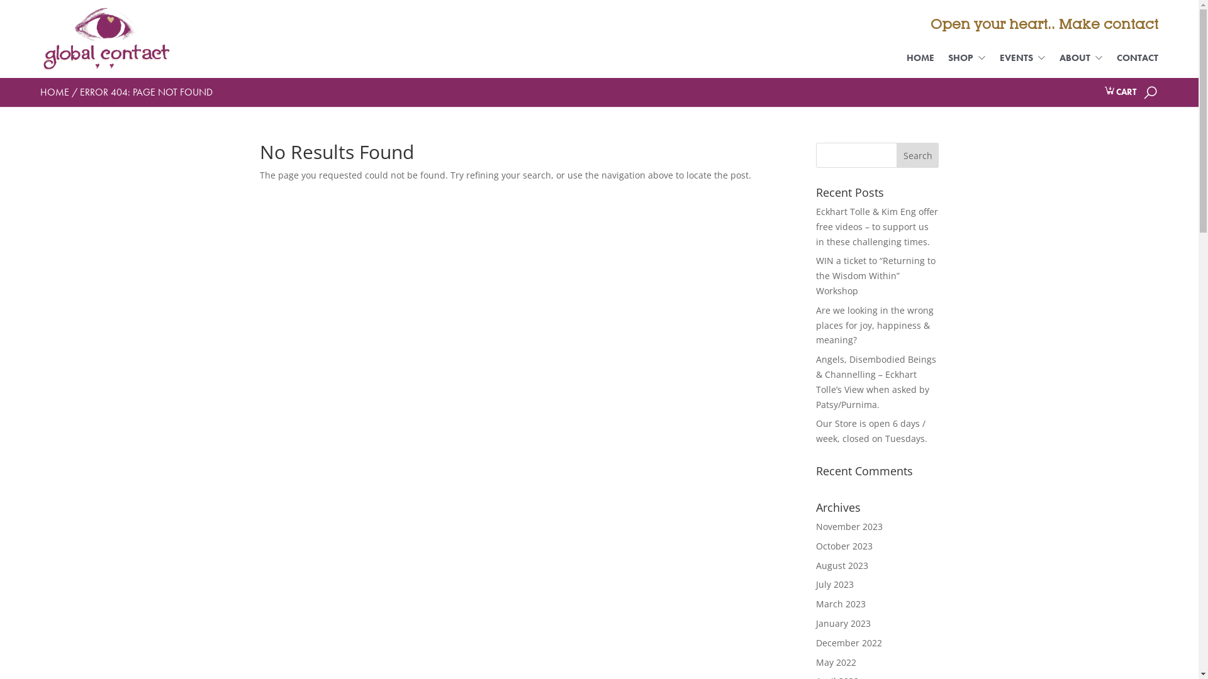 The width and height of the screenshot is (1208, 679). I want to click on Our Store is open 6 days / week, closed on Tuesdays., so click(872, 431).